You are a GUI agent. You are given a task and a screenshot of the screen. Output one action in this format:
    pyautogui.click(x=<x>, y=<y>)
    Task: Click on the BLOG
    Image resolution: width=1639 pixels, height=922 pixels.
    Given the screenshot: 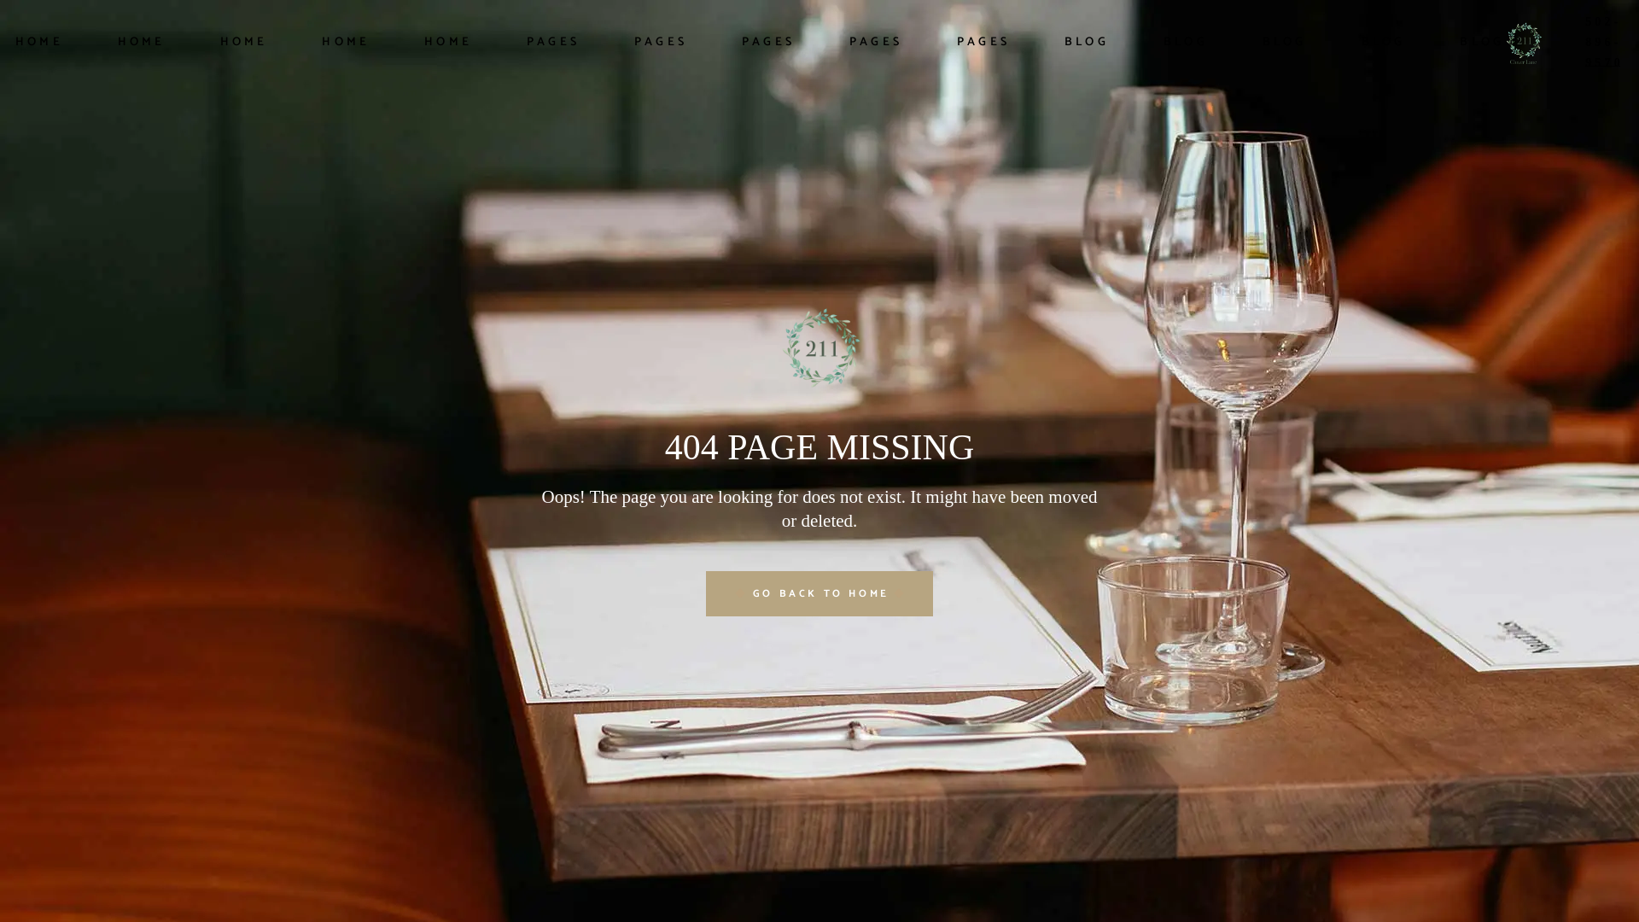 What is the action you would take?
    pyautogui.click(x=1087, y=43)
    